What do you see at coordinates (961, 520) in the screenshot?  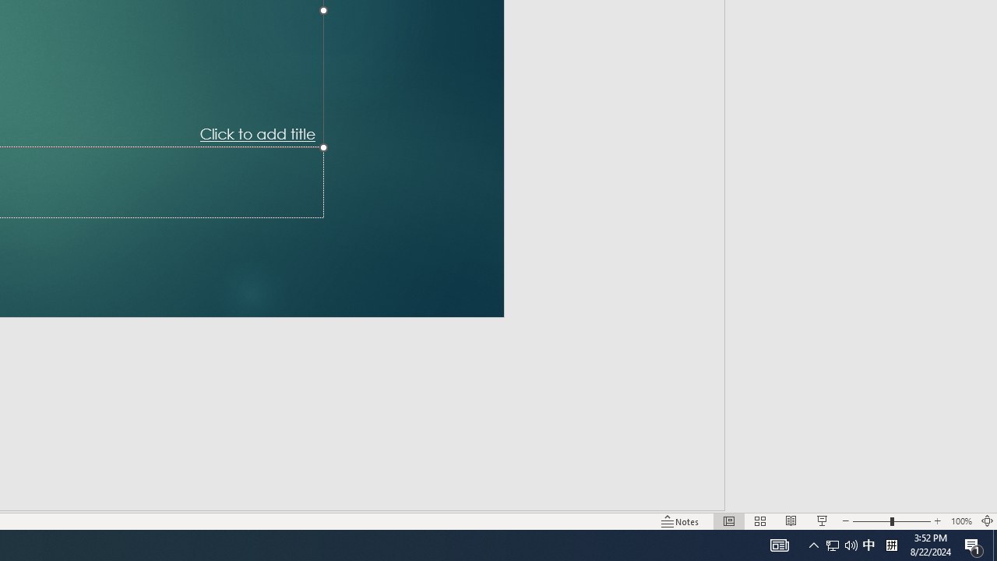 I see `Zoom 100%` at bounding box center [961, 520].